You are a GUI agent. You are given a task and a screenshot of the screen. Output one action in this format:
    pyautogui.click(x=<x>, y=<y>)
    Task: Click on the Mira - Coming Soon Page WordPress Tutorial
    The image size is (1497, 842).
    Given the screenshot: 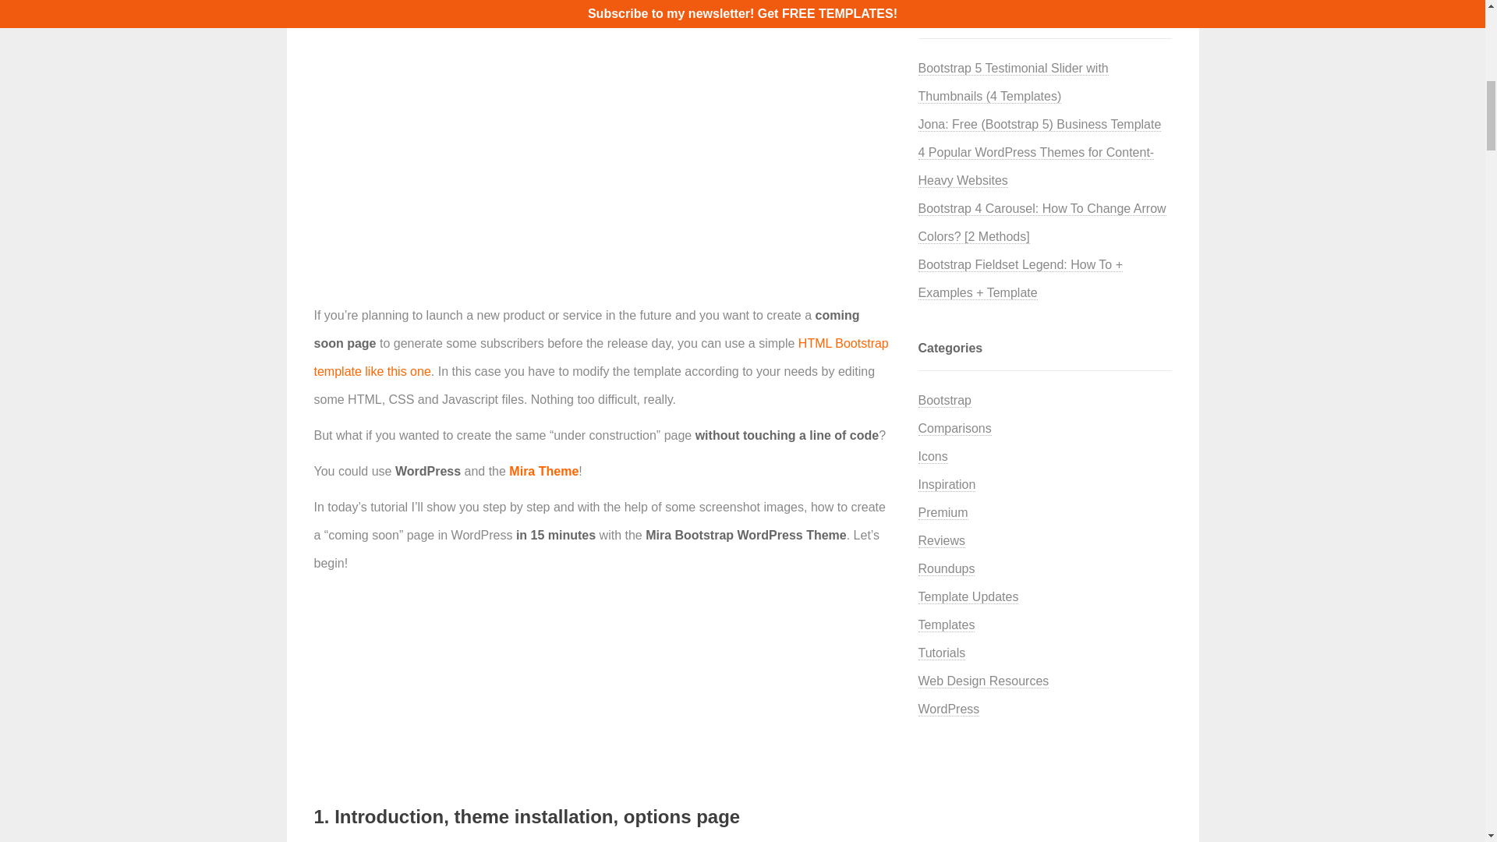 What is the action you would take?
    pyautogui.click(x=480, y=41)
    